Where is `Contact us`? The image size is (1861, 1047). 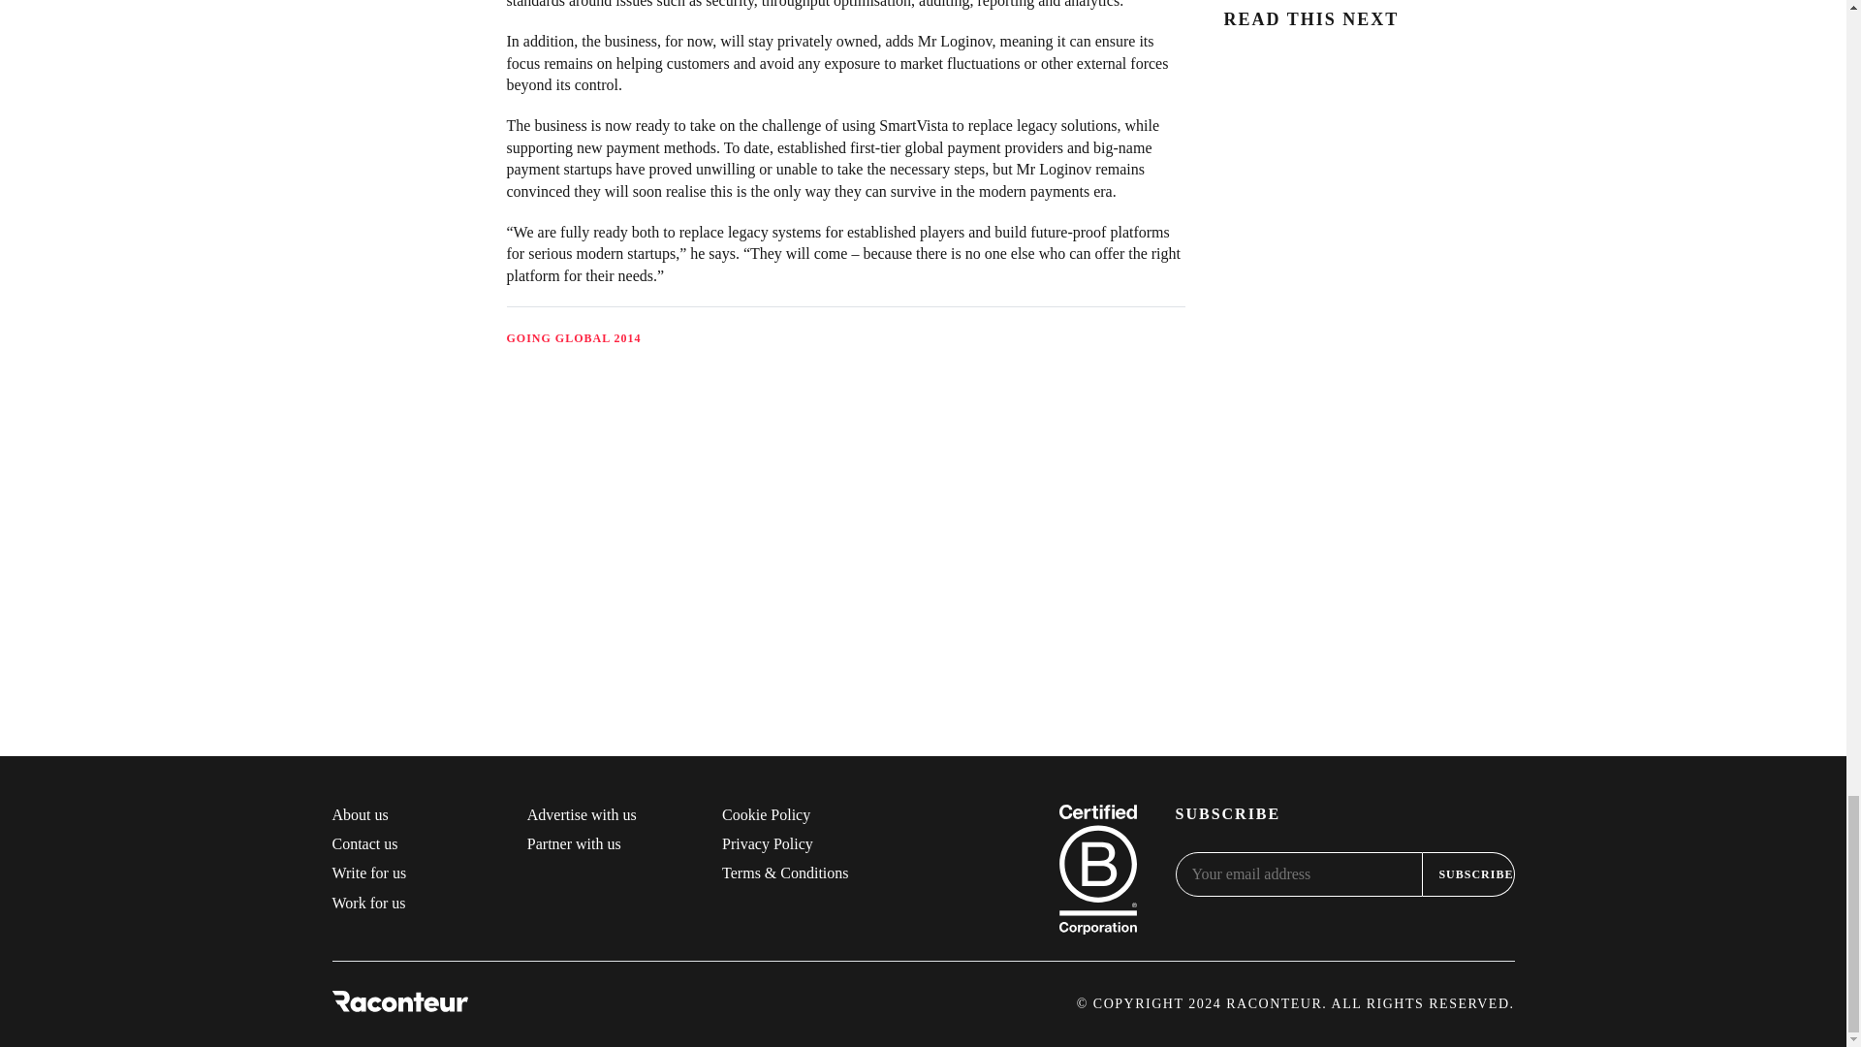 Contact us is located at coordinates (364, 843).